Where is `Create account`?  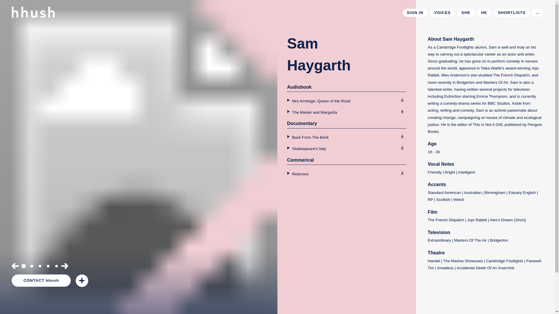
Create account is located at coordinates (418, 123).